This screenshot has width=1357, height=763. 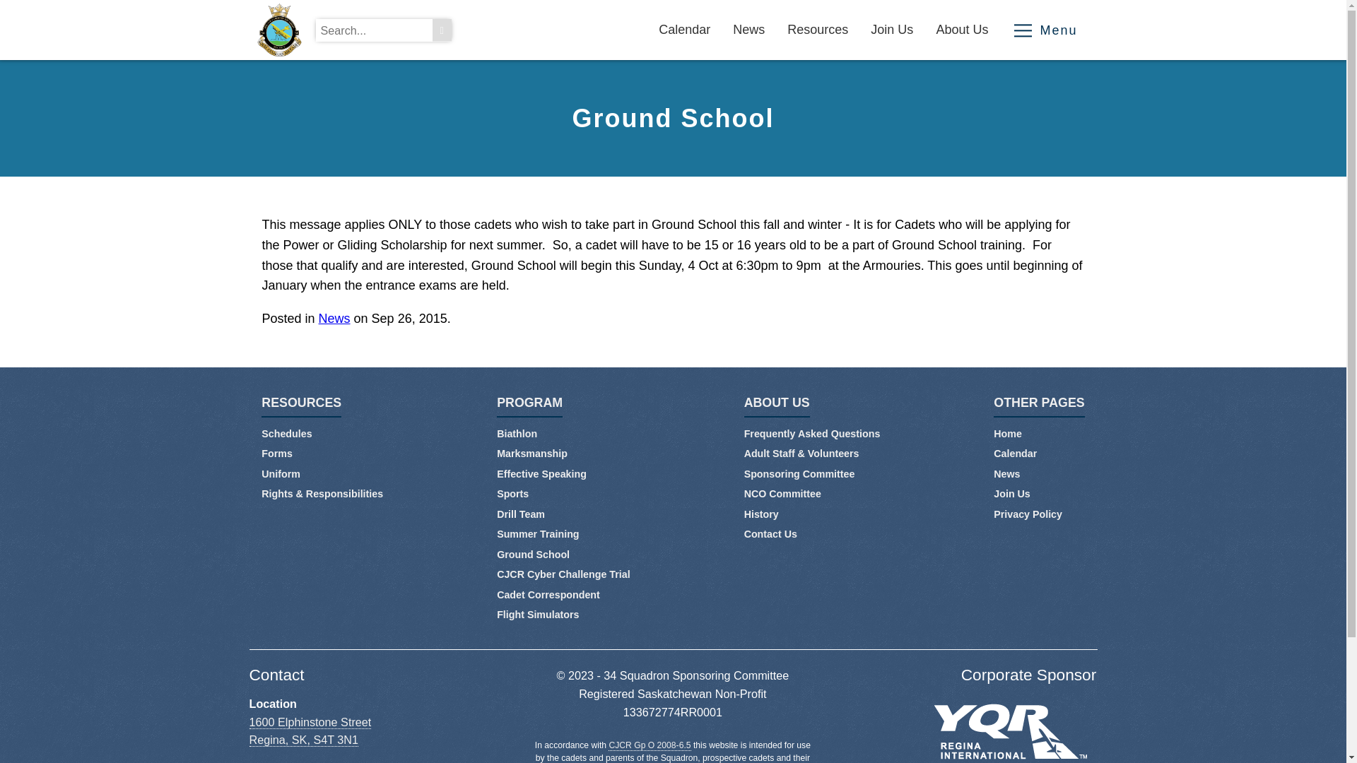 What do you see at coordinates (783, 494) in the screenshot?
I see `NCO Committee` at bounding box center [783, 494].